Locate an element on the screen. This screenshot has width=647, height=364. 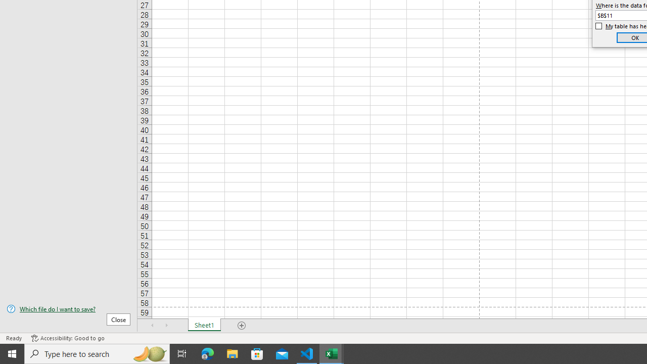
Accessibility Checker Accessibility: Good to go is located at coordinates (68, 338).